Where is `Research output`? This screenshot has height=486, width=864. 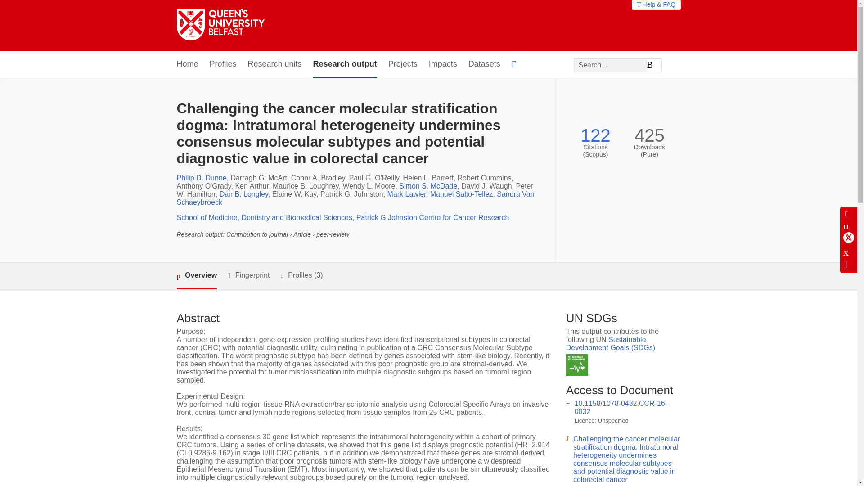 Research output is located at coordinates (345, 64).